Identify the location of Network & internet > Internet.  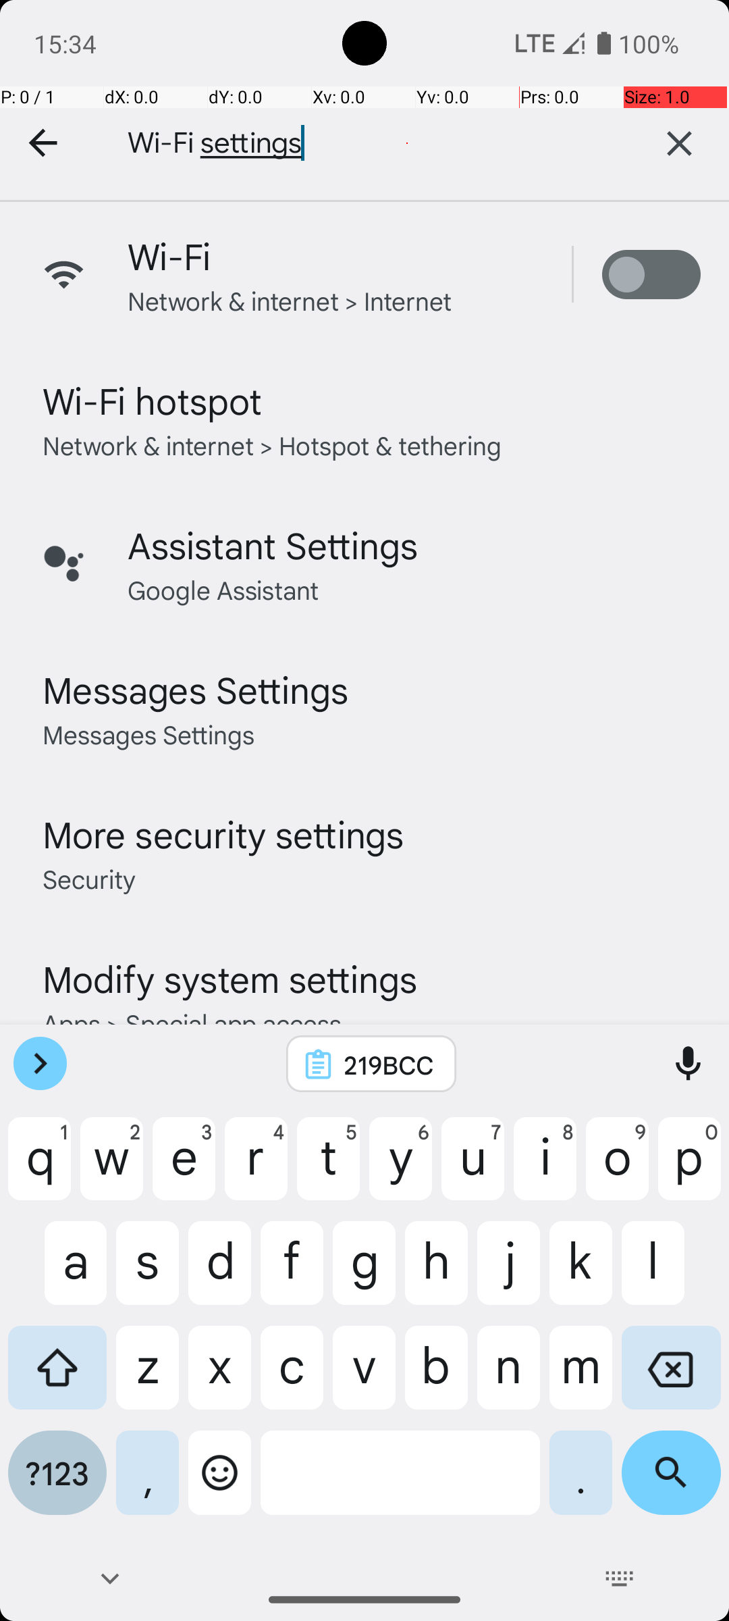
(290, 300).